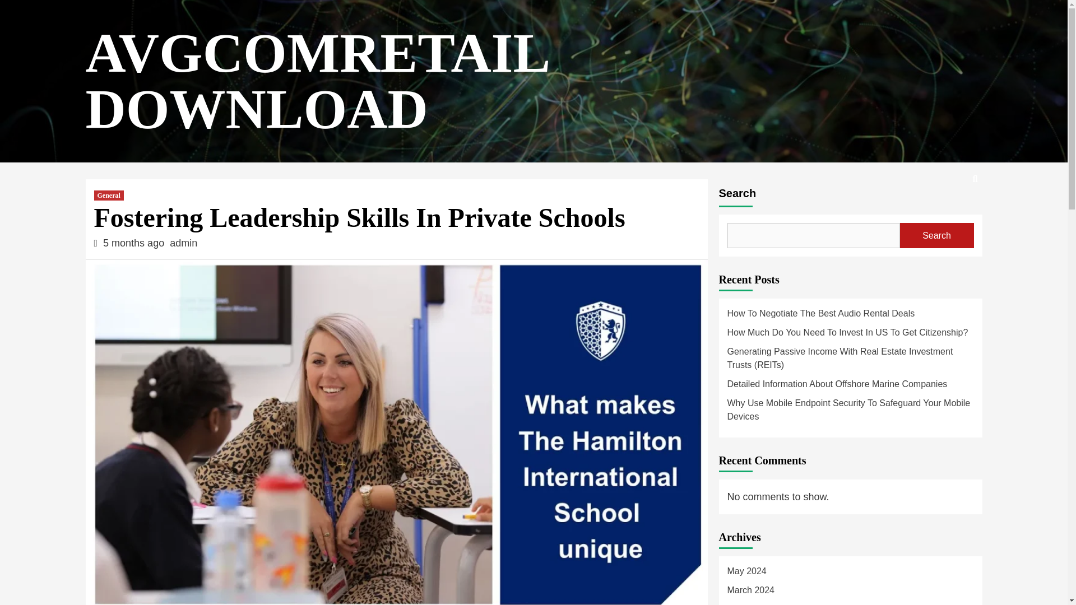  Describe the element at coordinates (949, 215) in the screenshot. I see `Search` at that location.